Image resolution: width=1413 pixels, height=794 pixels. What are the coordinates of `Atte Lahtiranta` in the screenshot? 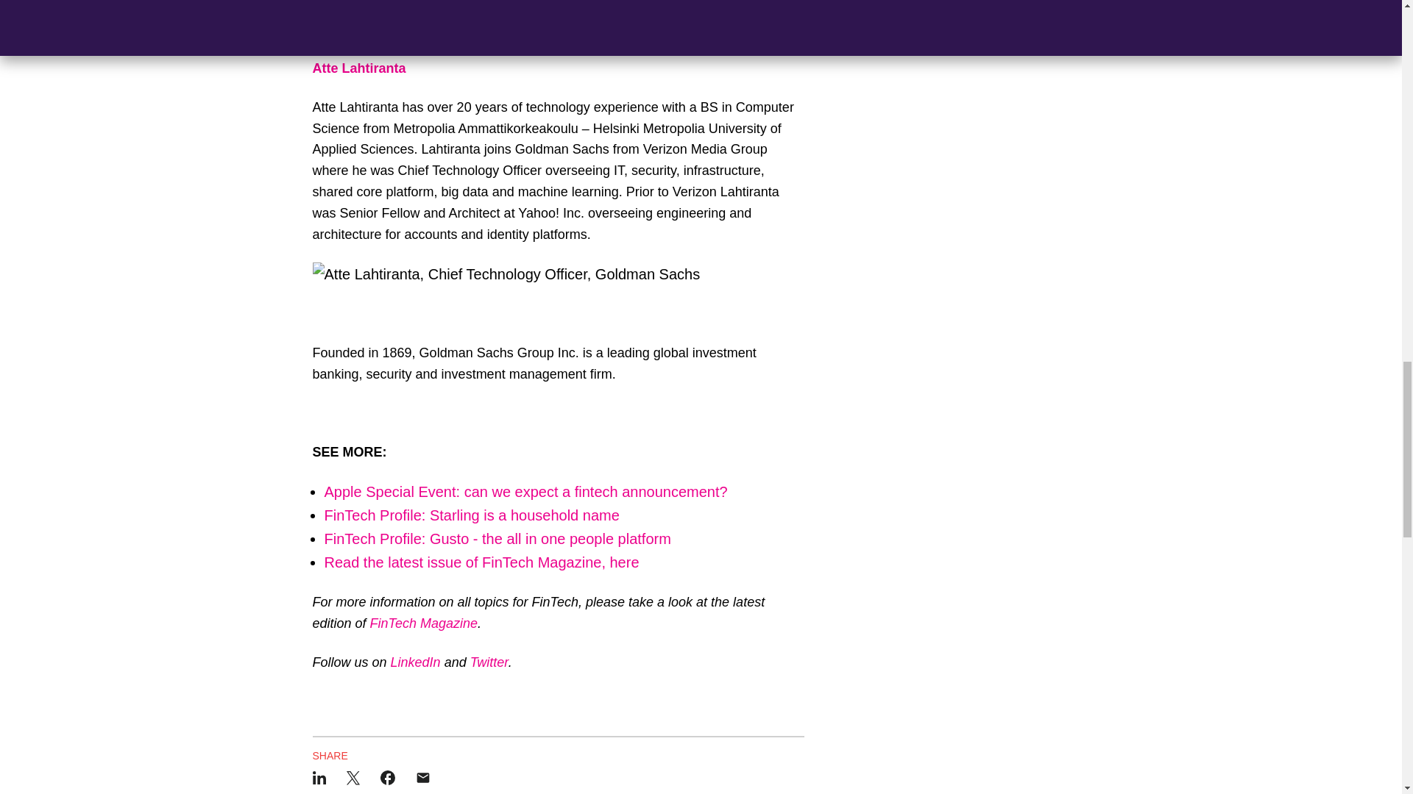 It's located at (359, 68).